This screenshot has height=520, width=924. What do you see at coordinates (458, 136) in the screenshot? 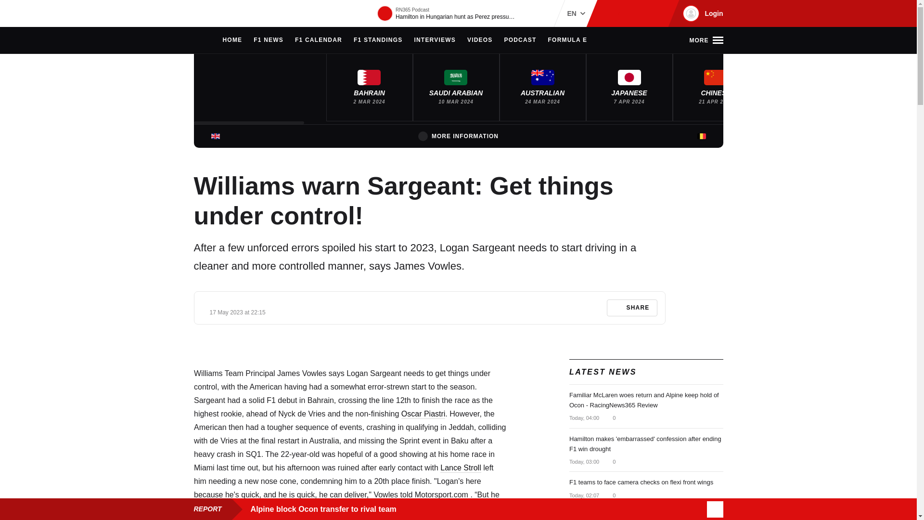
I see `MORE INFORMATION` at bounding box center [458, 136].